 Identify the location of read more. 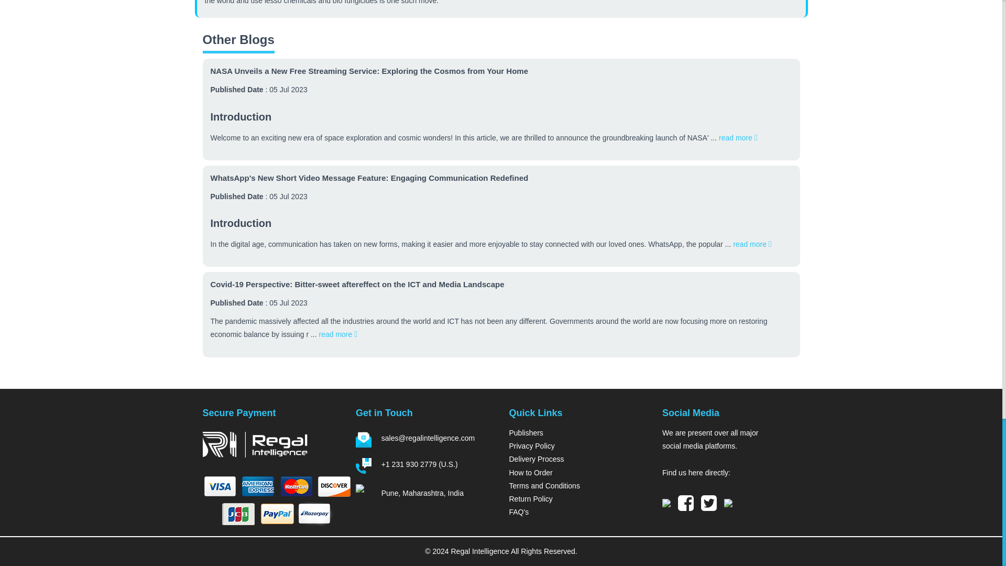
(337, 334).